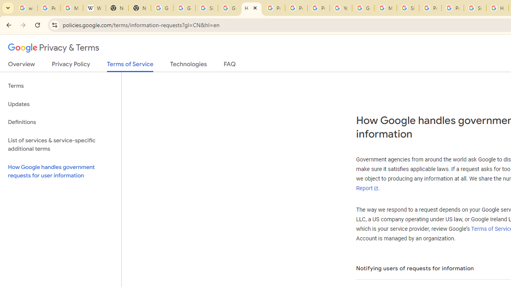 This screenshot has height=287, width=511. Describe the element at coordinates (184, 8) in the screenshot. I see `Google Drive: Sign-in` at that location.